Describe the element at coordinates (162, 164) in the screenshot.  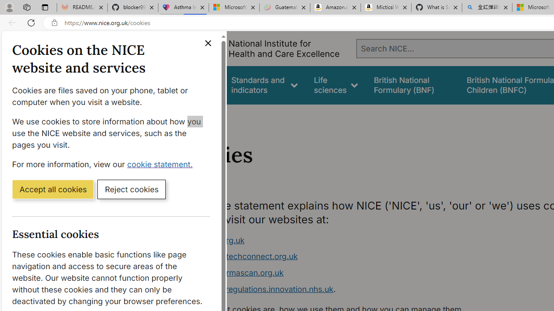
I see `cookie statement. (Opens in a new window)` at that location.